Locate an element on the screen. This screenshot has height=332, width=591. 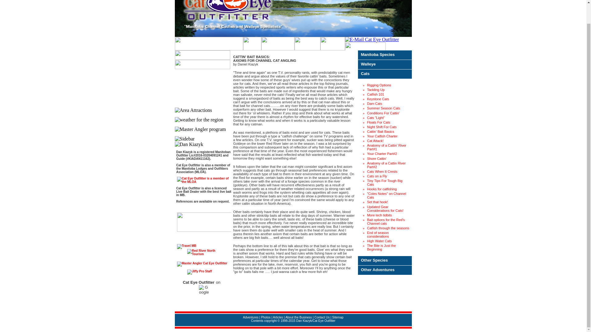
Adventures is located at coordinates (278, 44).